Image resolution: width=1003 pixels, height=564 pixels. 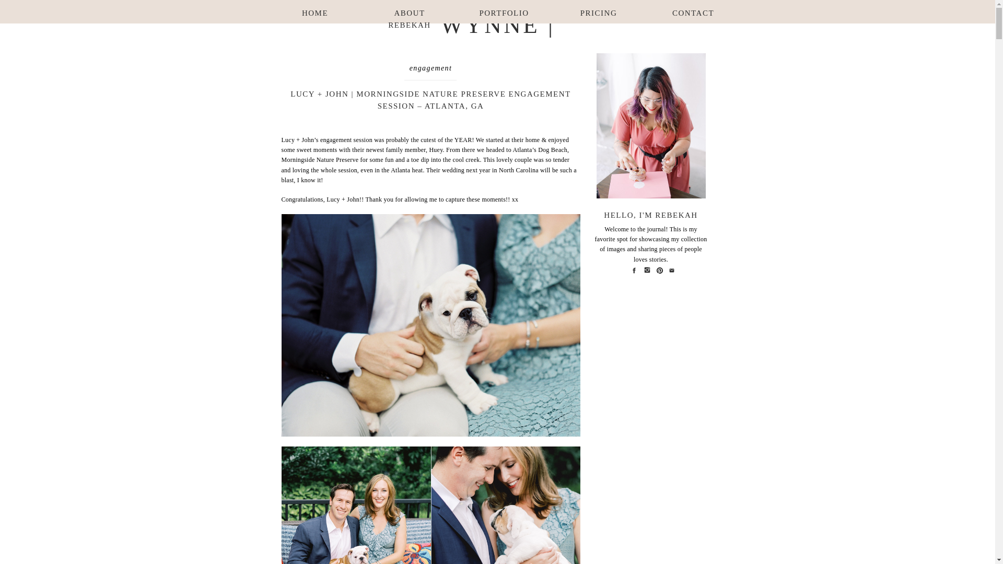 I want to click on PRICING, so click(x=599, y=12).